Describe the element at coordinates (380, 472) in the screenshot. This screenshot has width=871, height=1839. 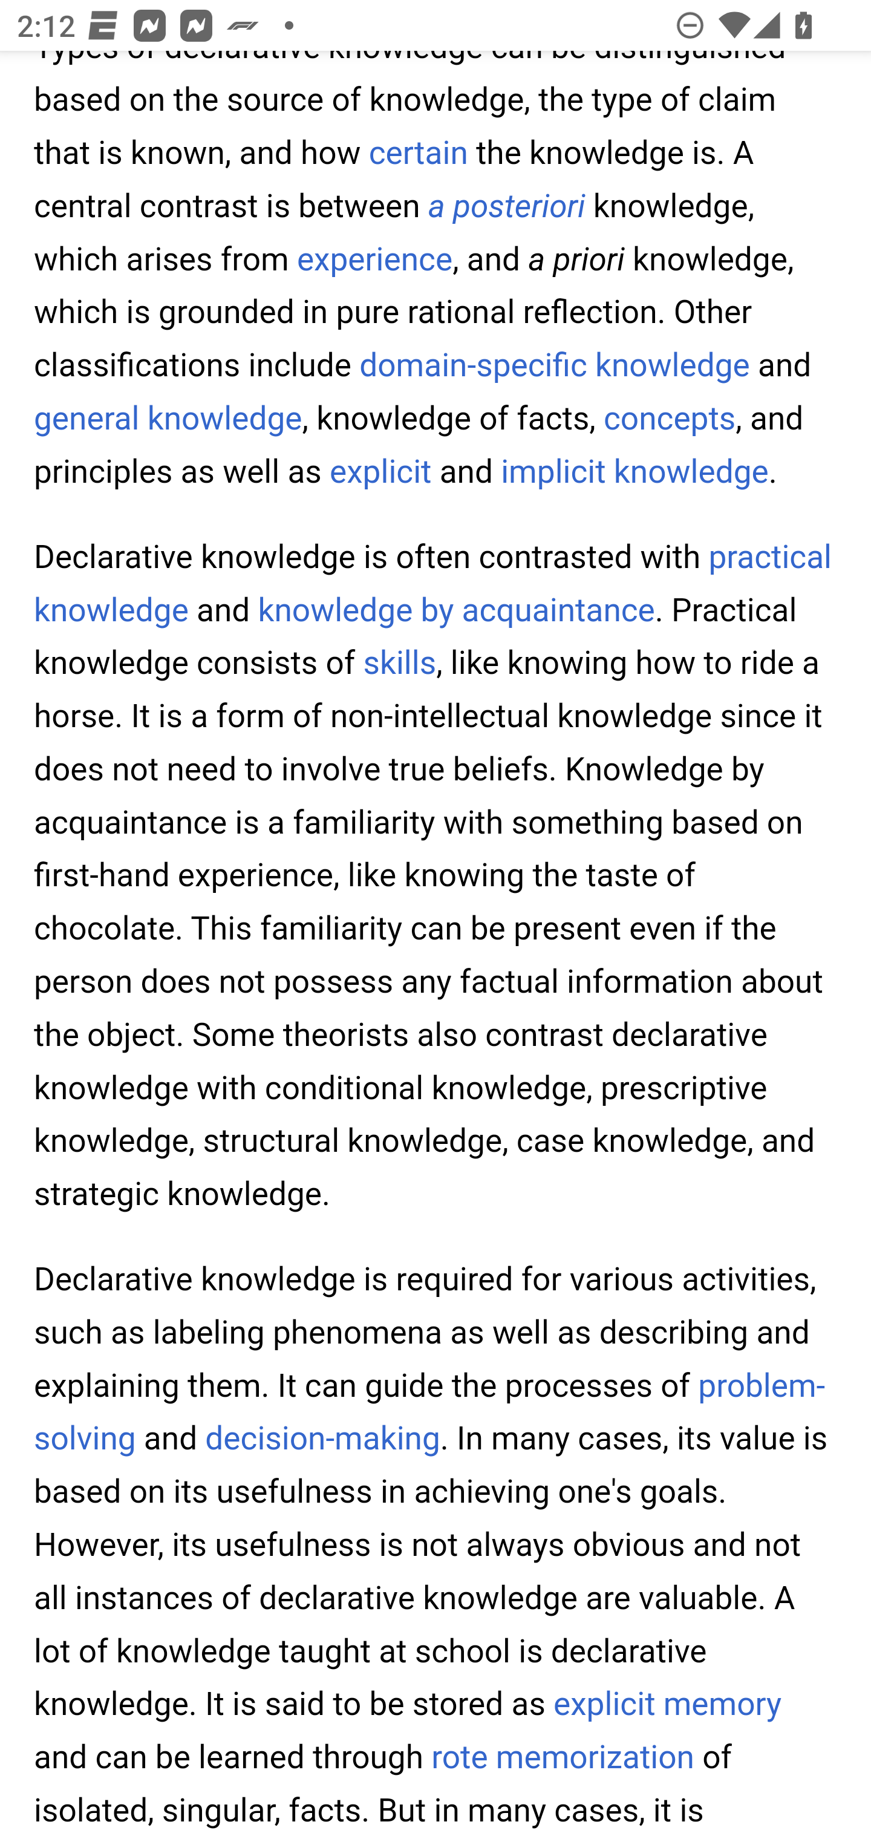
I see `explicit` at that location.